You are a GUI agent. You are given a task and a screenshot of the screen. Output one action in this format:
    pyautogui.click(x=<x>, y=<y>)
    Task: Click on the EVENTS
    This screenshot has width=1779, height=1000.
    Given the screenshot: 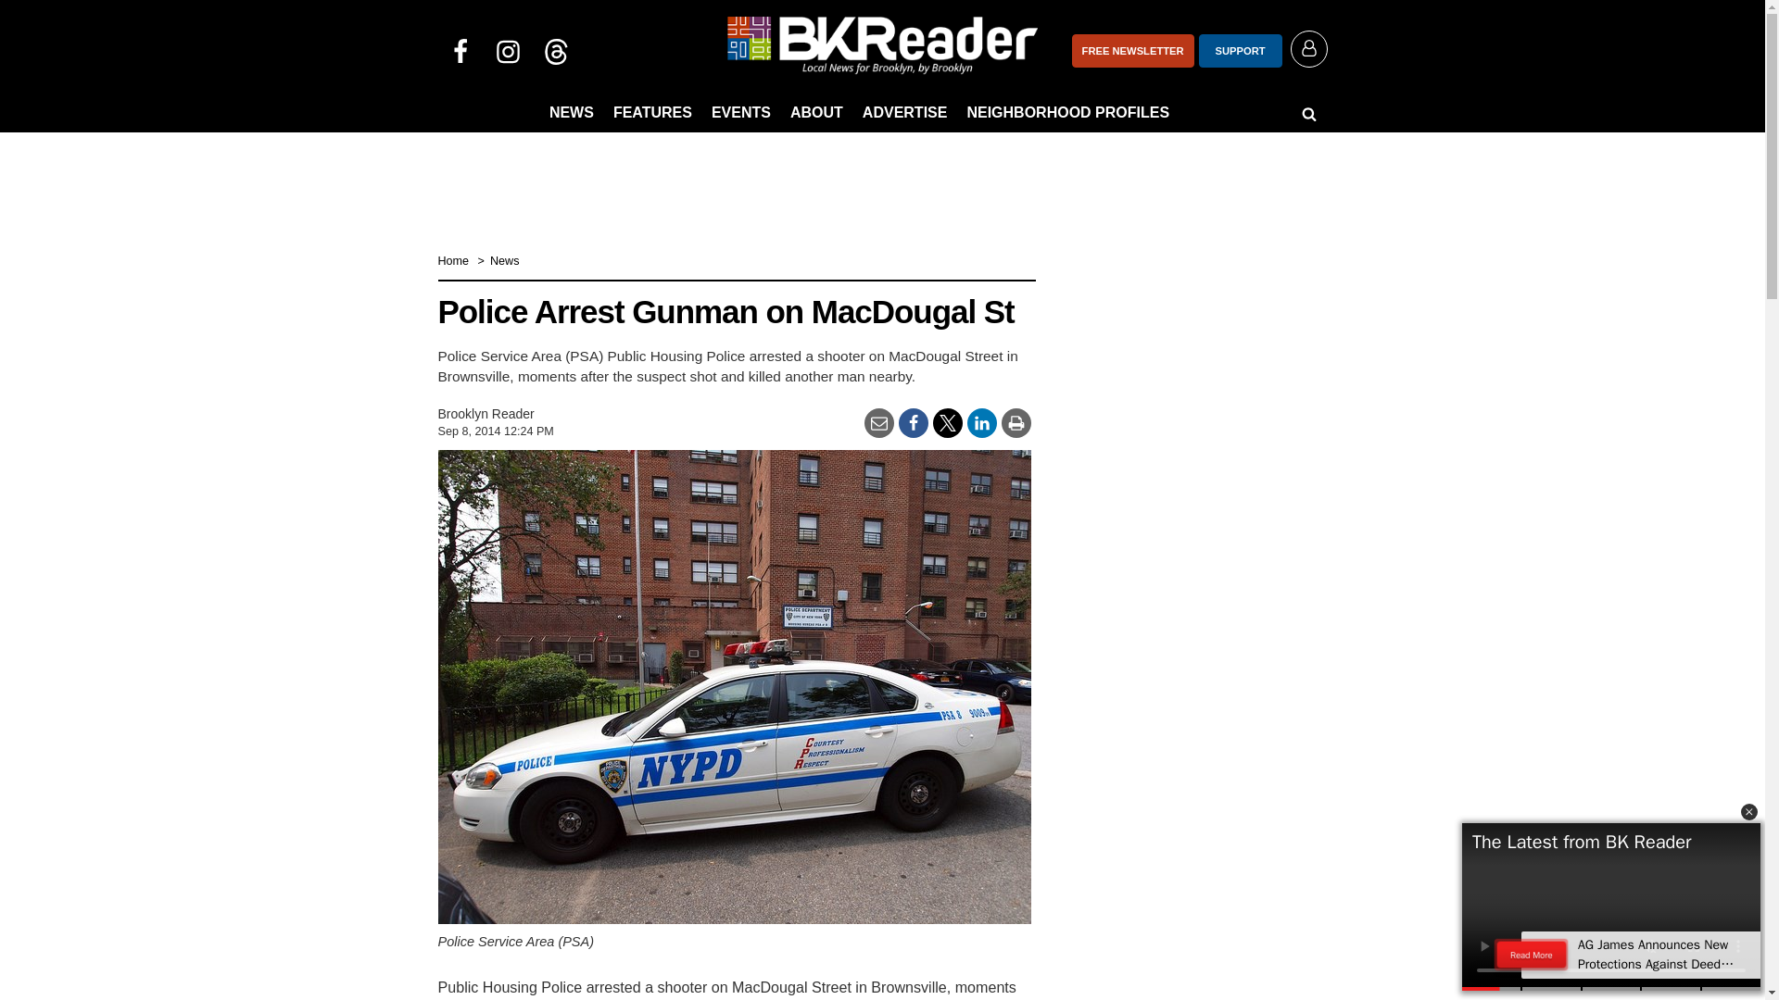 What is the action you would take?
    pyautogui.click(x=741, y=113)
    